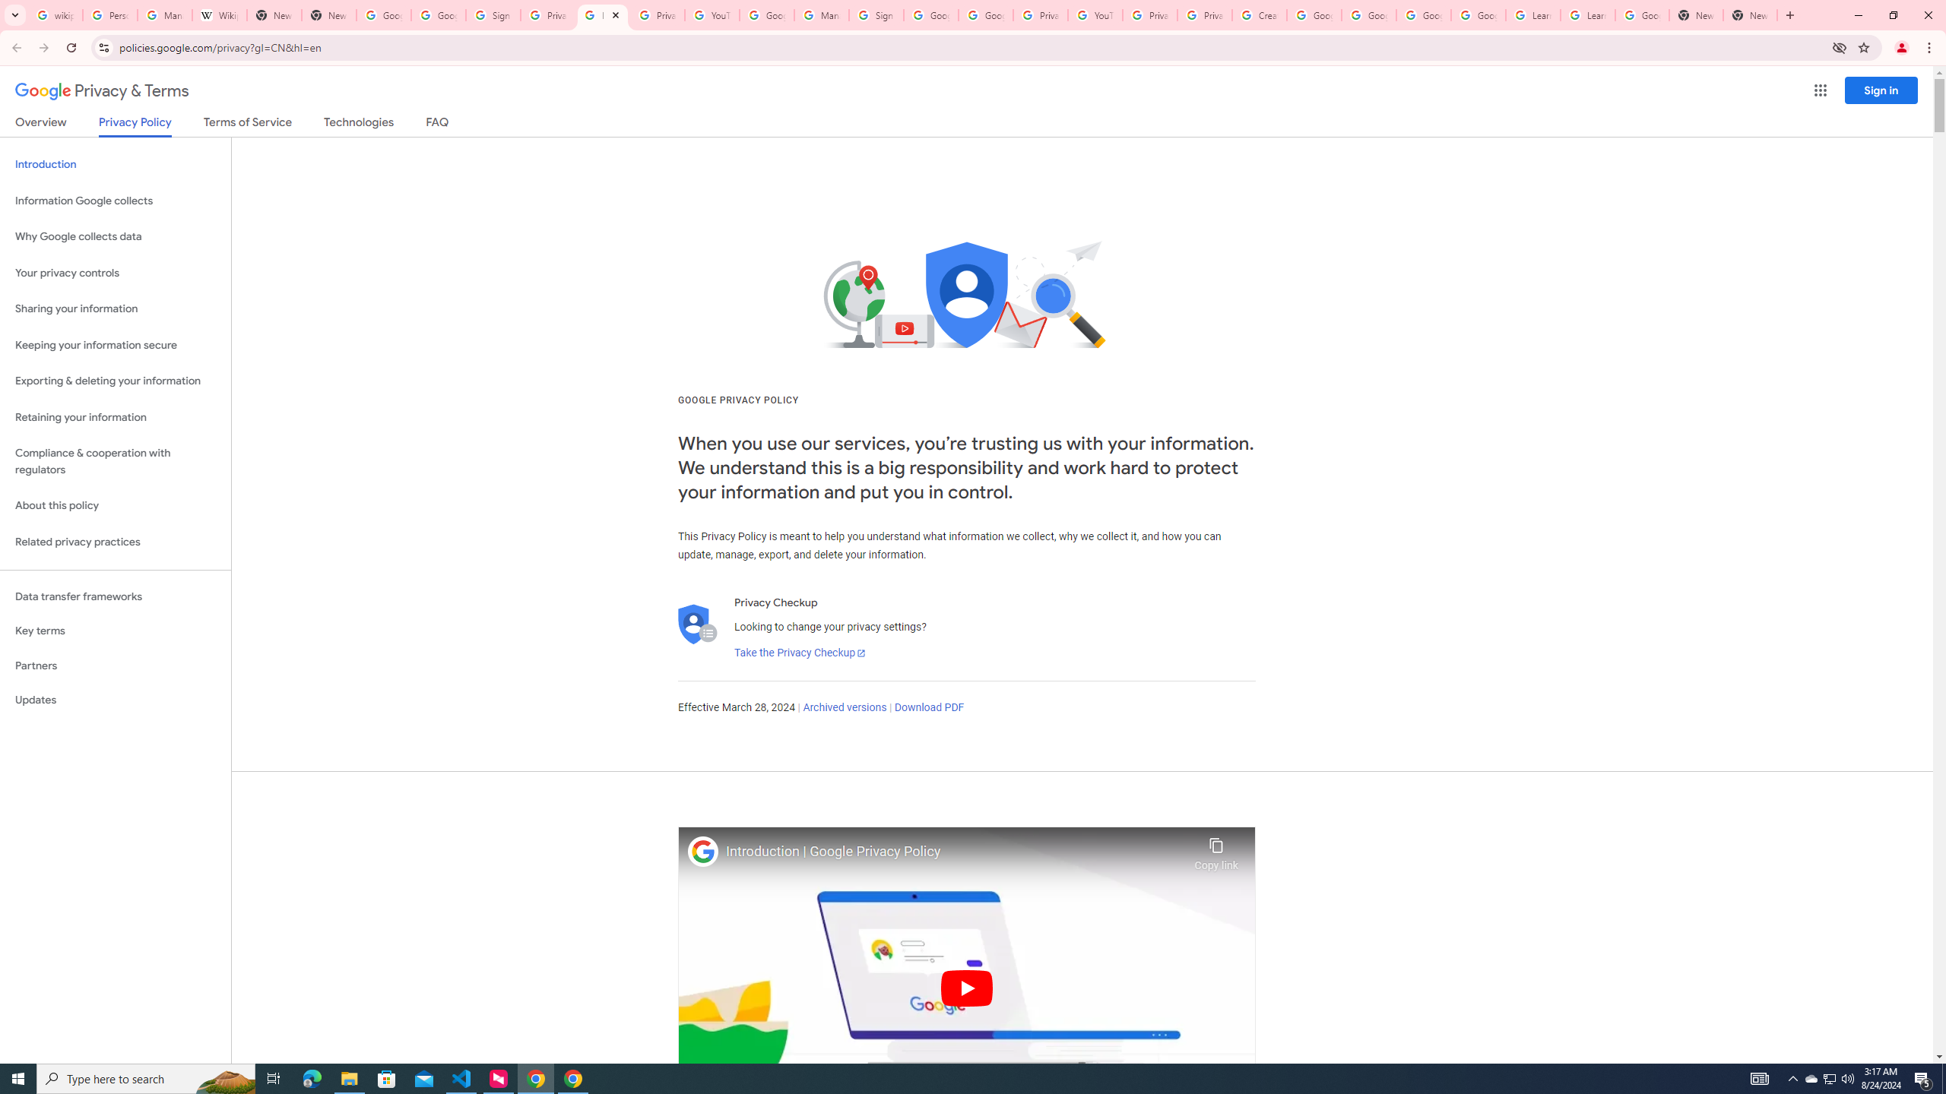 The width and height of the screenshot is (1946, 1094). I want to click on Introduction | Google Privacy Policy, so click(956, 852).